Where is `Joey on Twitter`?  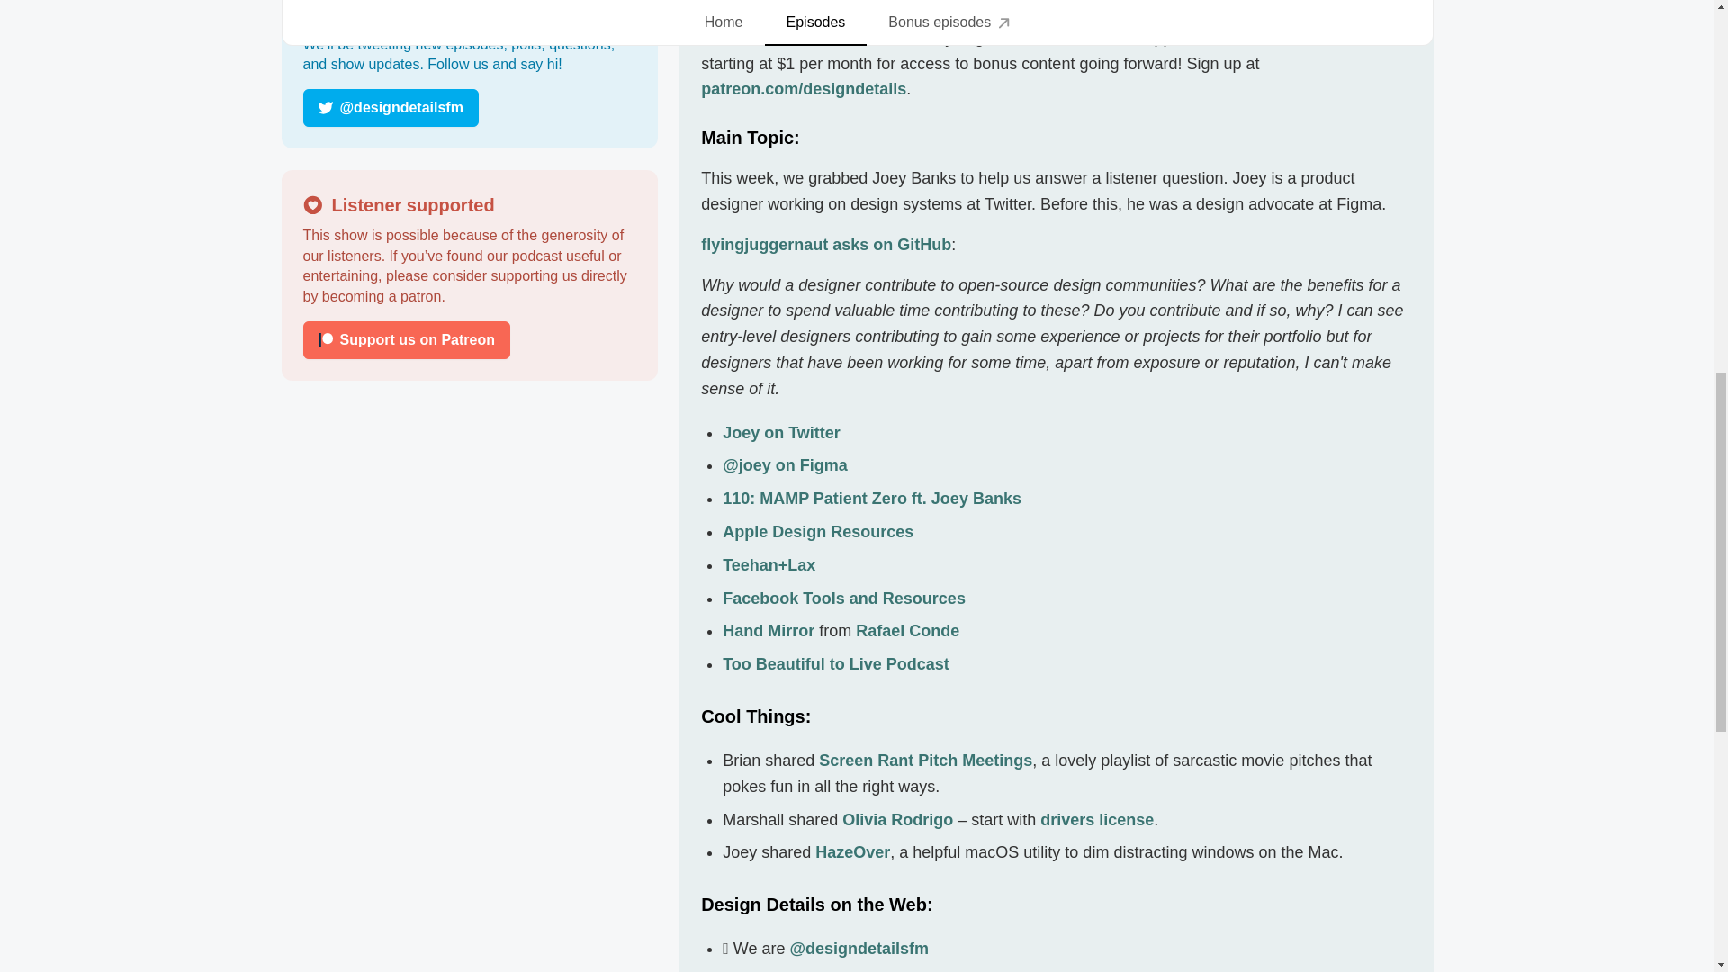 Joey on Twitter is located at coordinates (781, 432).